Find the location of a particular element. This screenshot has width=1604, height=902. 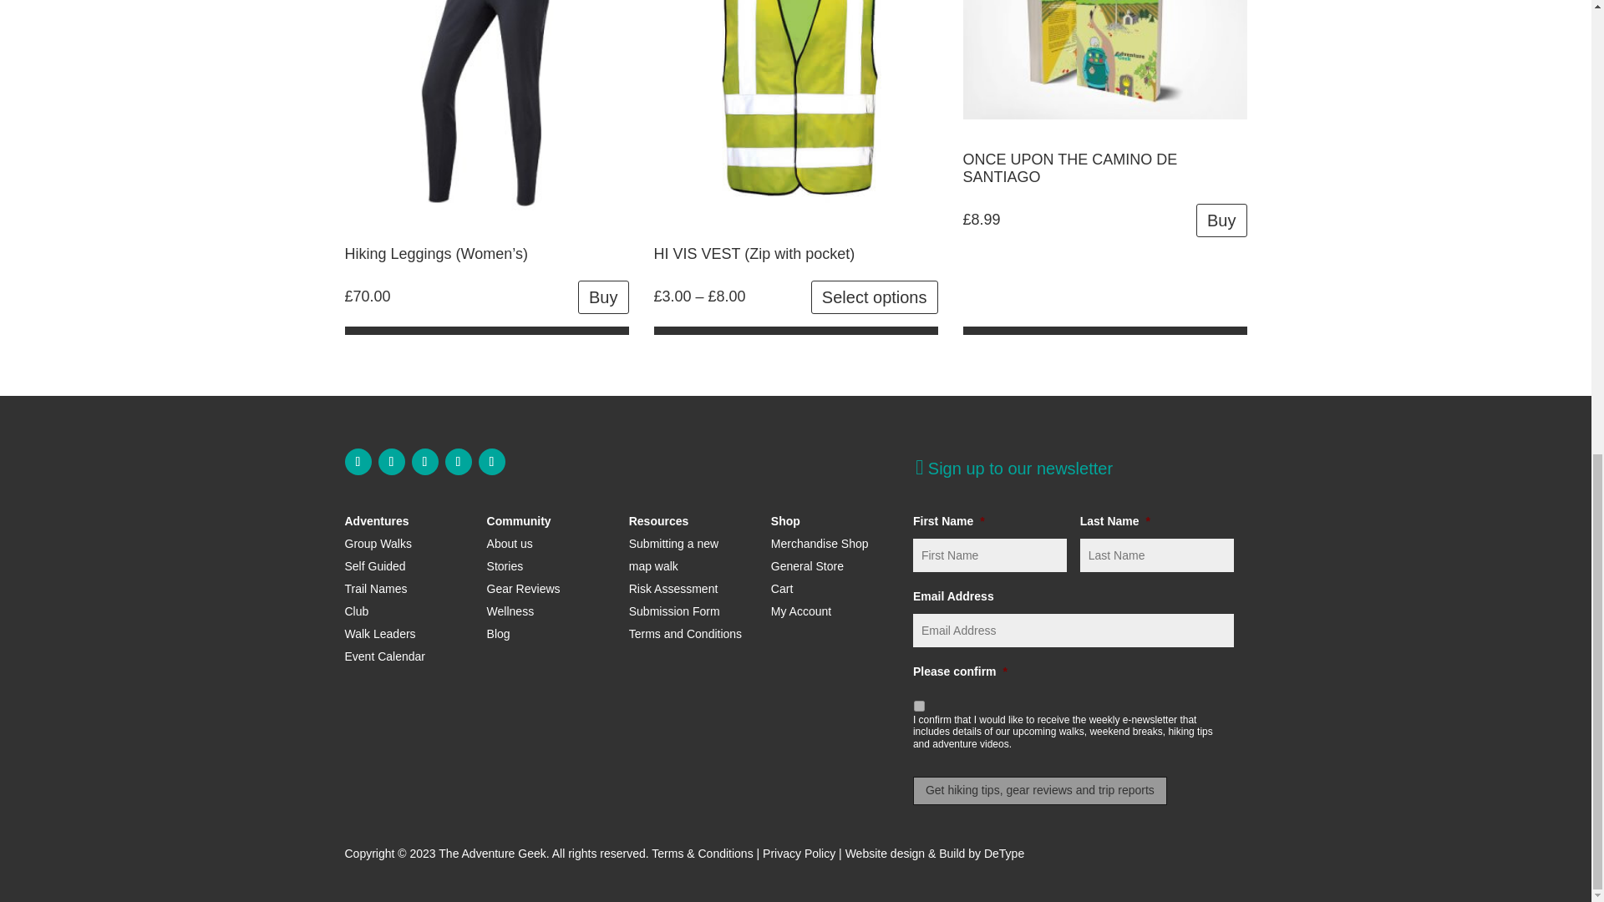

Follow on LinkedIn is located at coordinates (491, 461).